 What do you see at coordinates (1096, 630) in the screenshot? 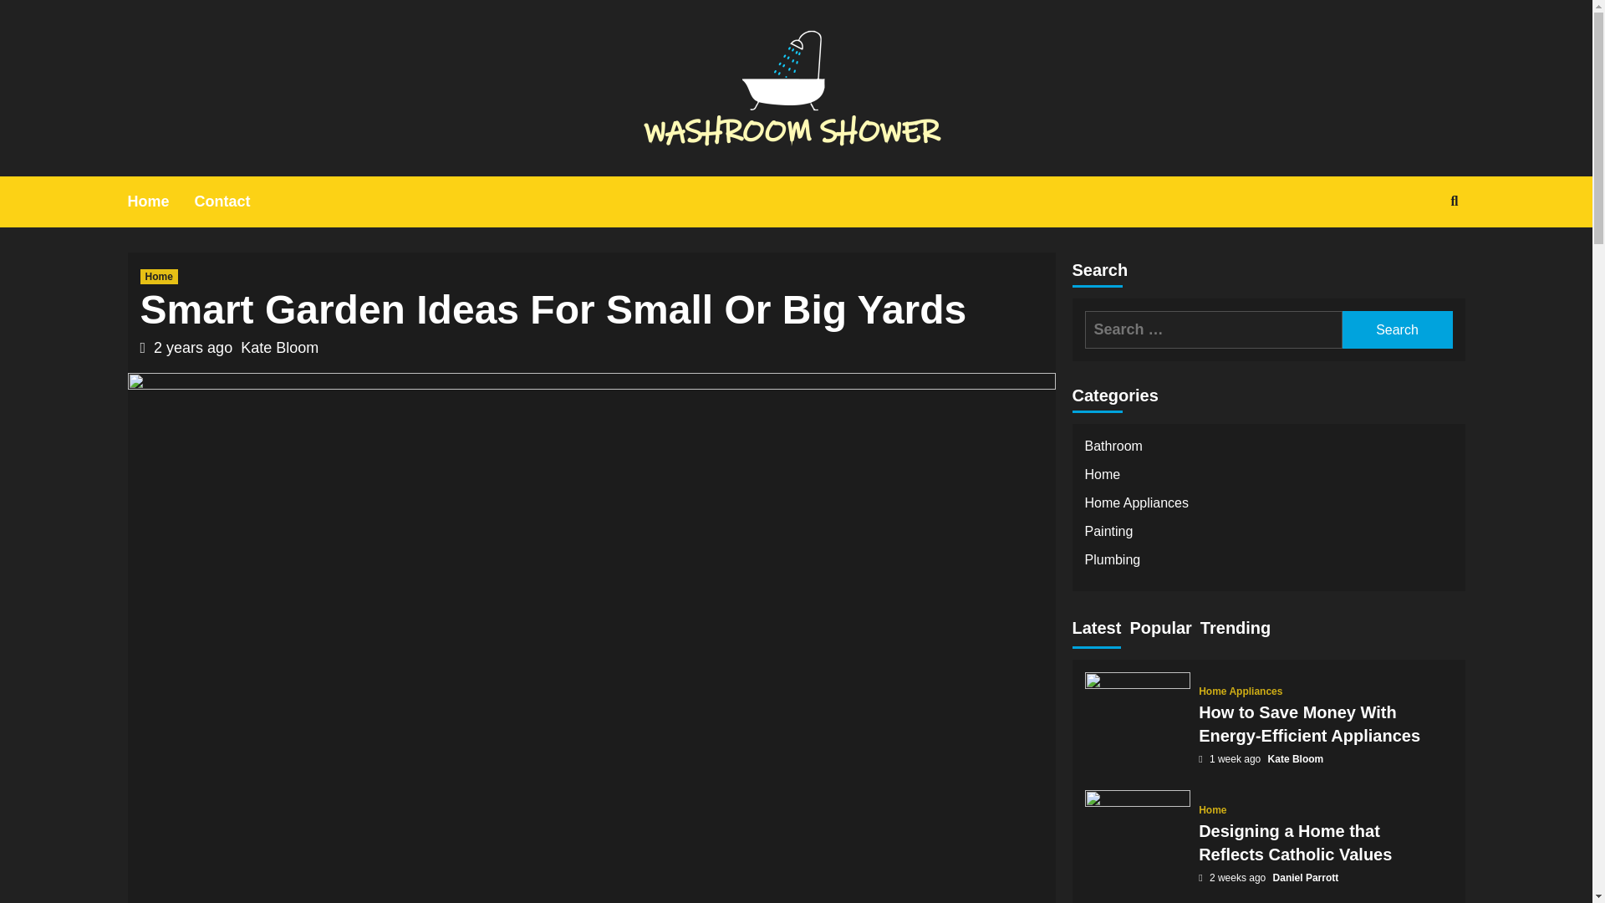
I see `Latest` at bounding box center [1096, 630].